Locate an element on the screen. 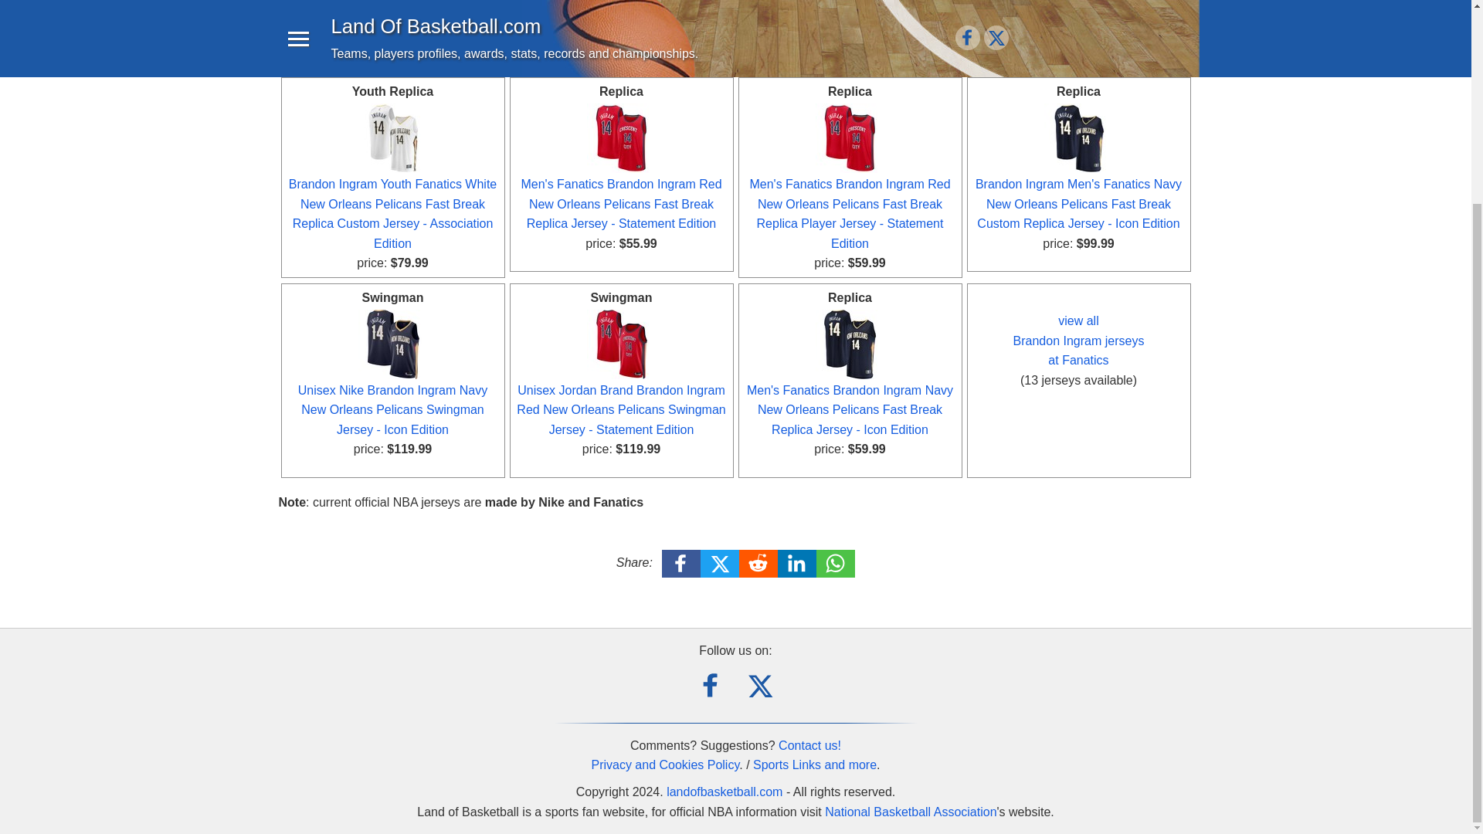 The image size is (1483, 834). WhatsApp is located at coordinates (836, 564).